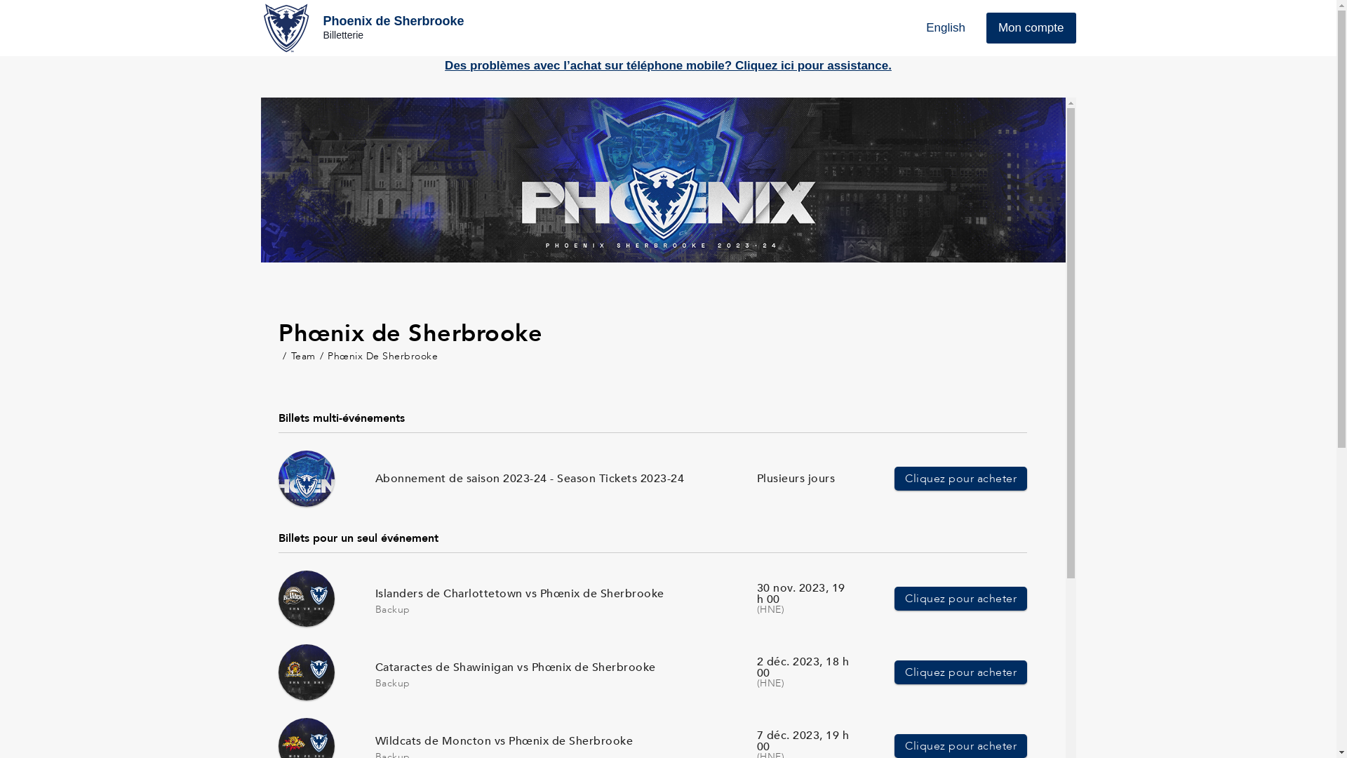 The width and height of the screenshot is (1347, 758). I want to click on English, so click(946, 28).